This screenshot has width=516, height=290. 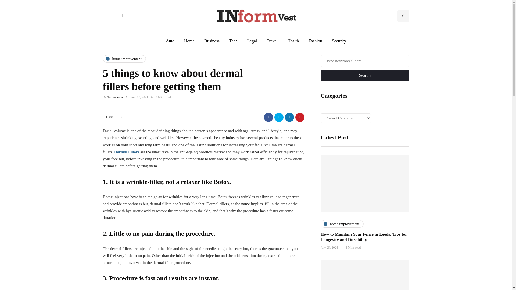 What do you see at coordinates (124, 59) in the screenshot?
I see `home improvement` at bounding box center [124, 59].